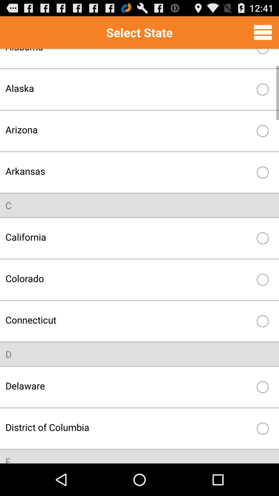 The width and height of the screenshot is (279, 496). What do you see at coordinates (129, 385) in the screenshot?
I see `click item below d icon` at bounding box center [129, 385].